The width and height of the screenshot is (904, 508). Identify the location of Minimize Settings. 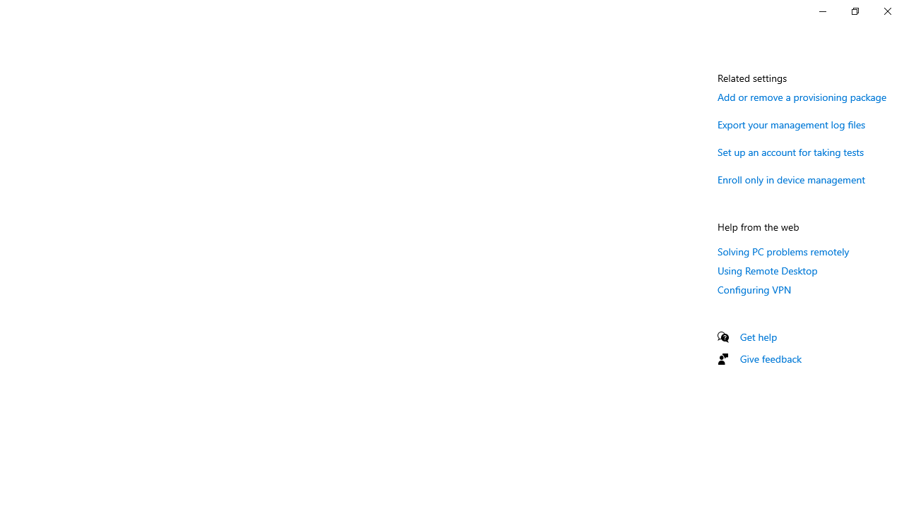
(822, 11).